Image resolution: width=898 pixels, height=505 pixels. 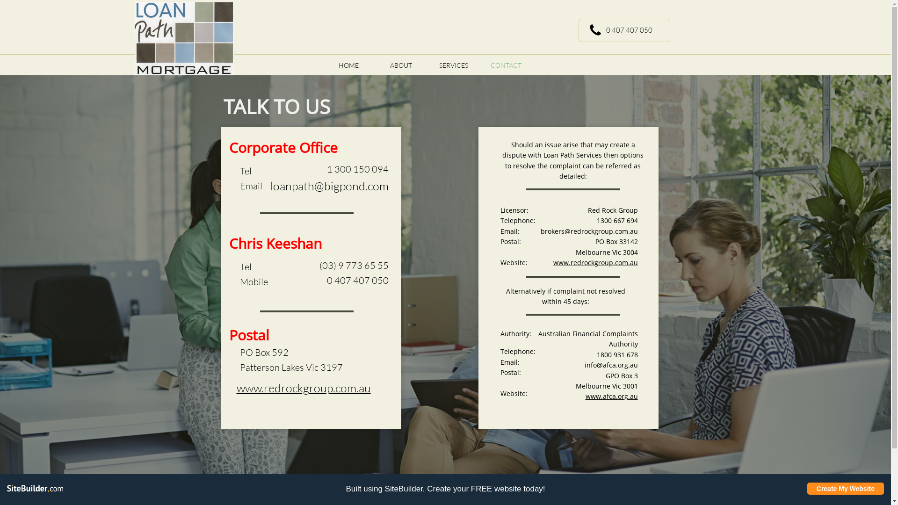 I want to click on www.afca.org.au, so click(x=612, y=397).